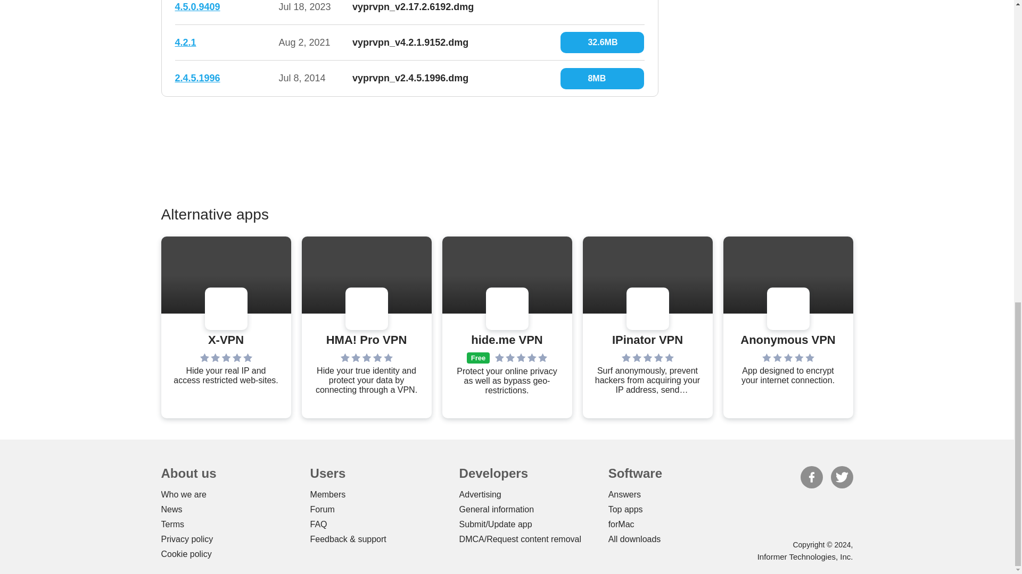 This screenshot has height=574, width=1022. I want to click on Download X-VPN, so click(226, 340).